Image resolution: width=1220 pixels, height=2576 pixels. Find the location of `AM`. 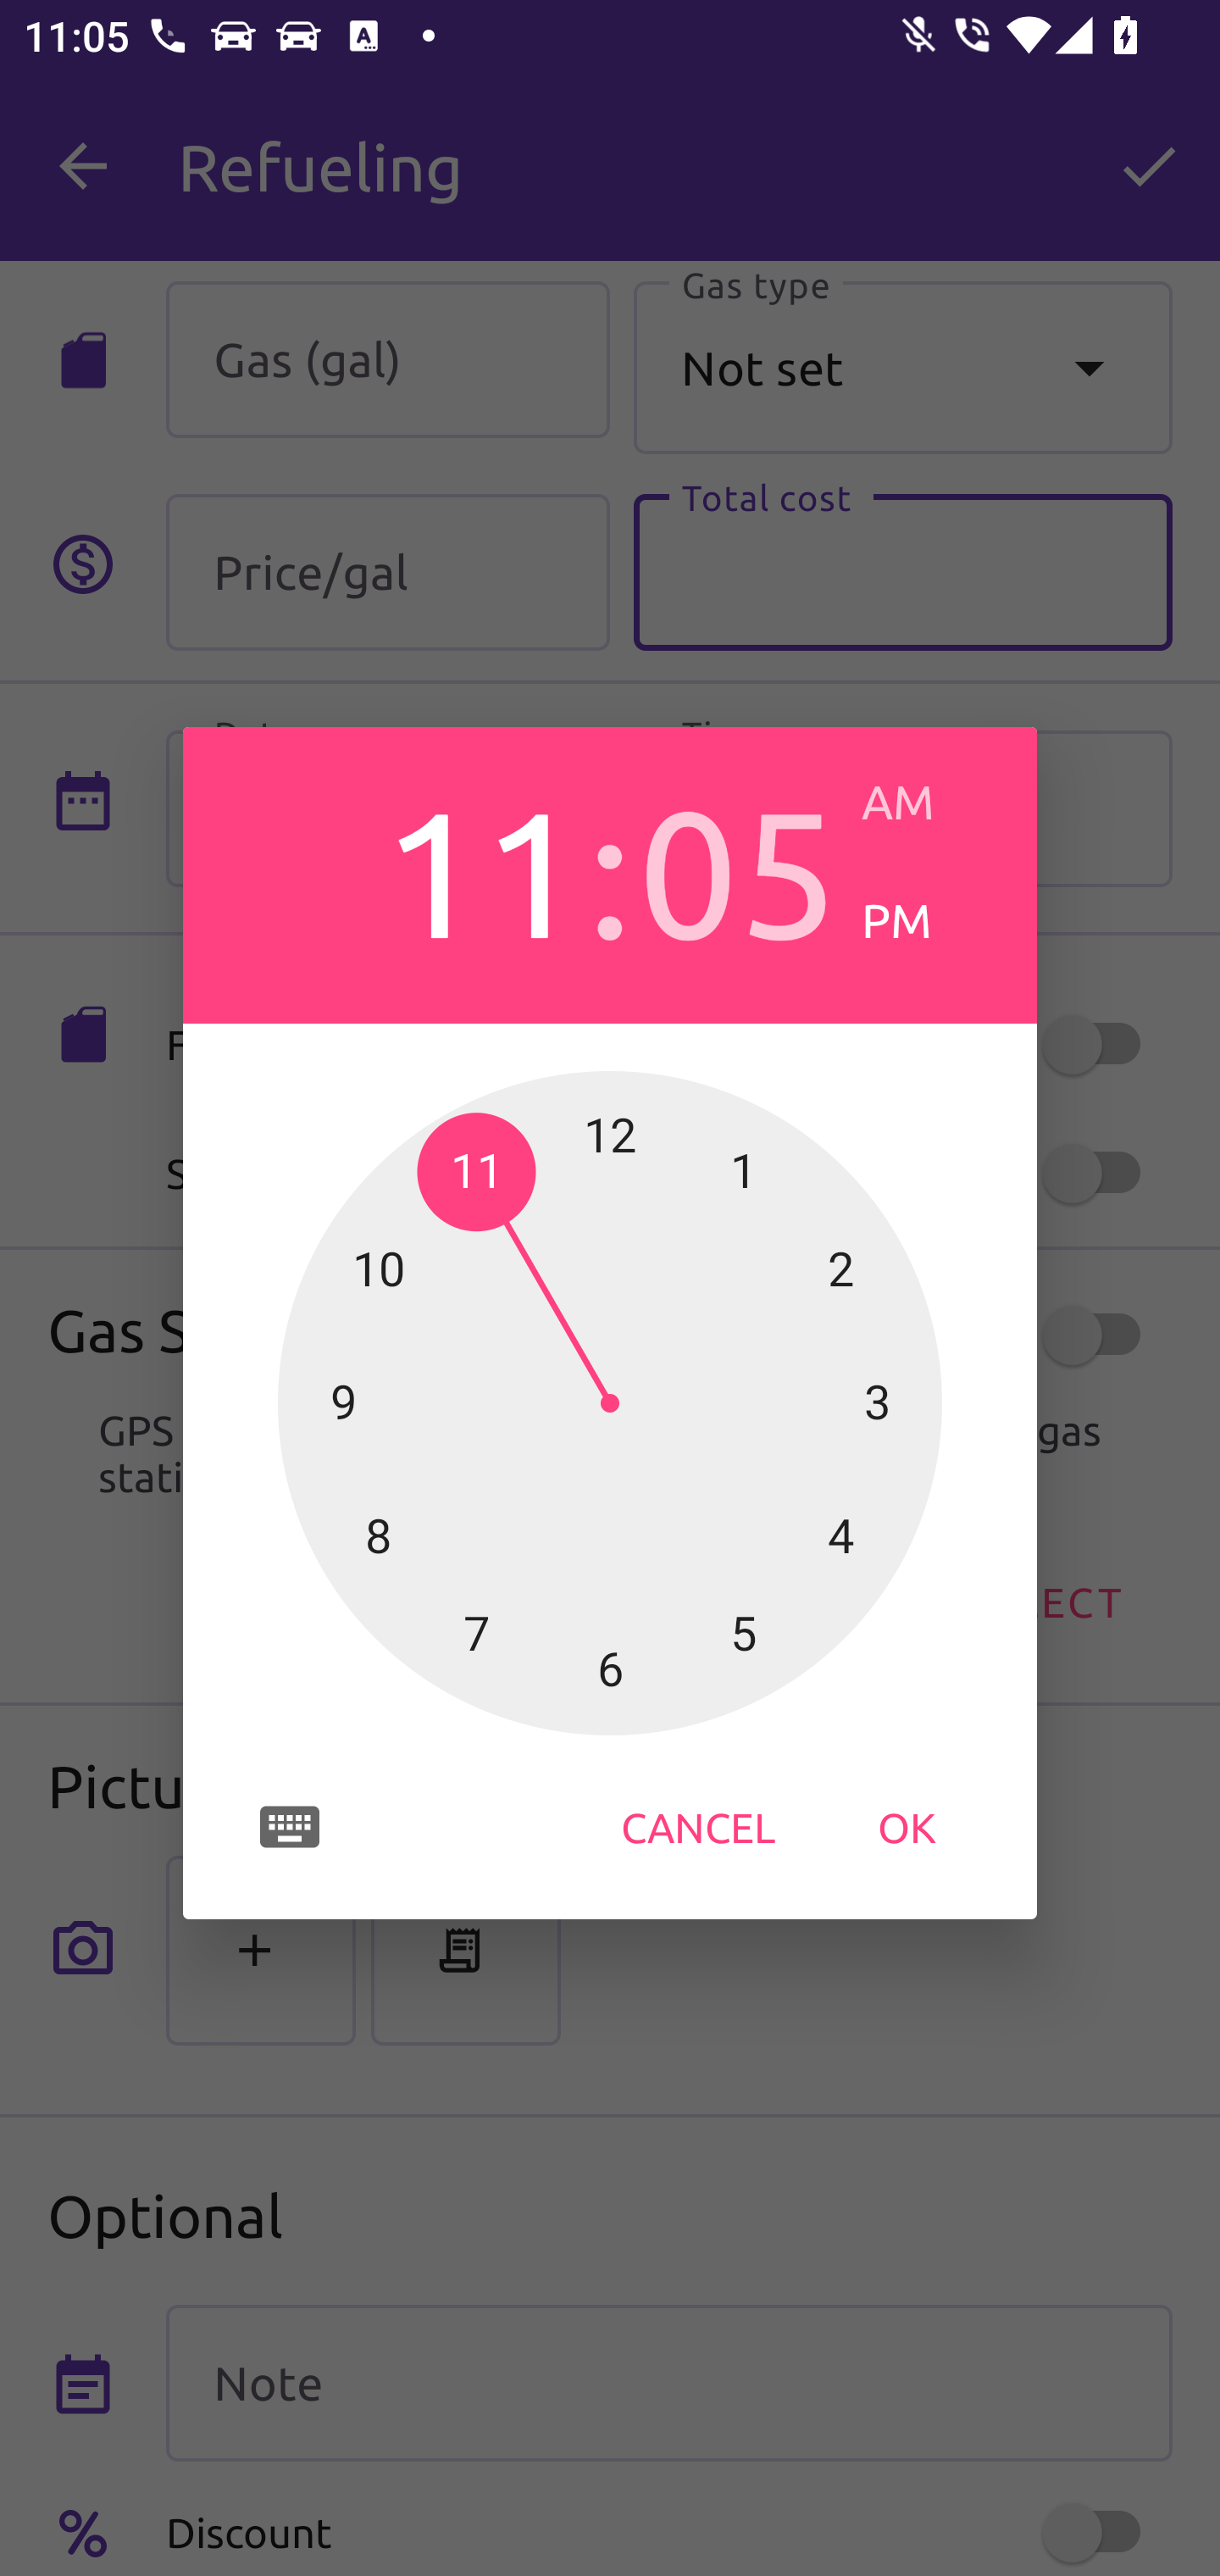

AM is located at coordinates (925, 802).